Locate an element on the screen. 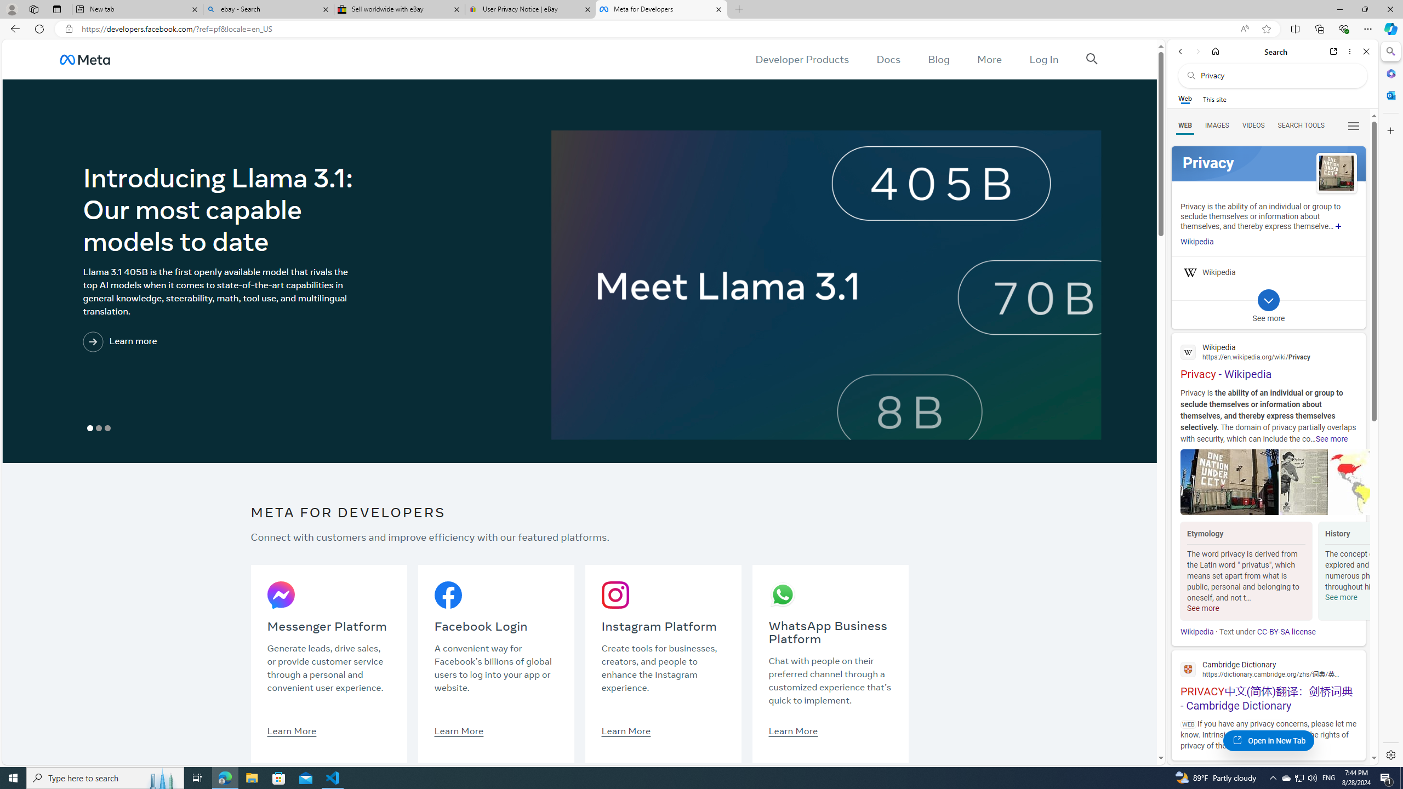 The width and height of the screenshot is (1403, 789). See more images of Privacy is located at coordinates (1336, 173).